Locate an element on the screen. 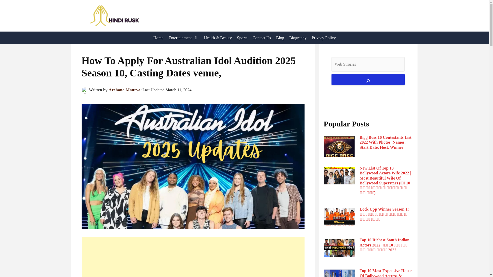 The width and height of the screenshot is (493, 277). Privacy Policy is located at coordinates (324, 38).